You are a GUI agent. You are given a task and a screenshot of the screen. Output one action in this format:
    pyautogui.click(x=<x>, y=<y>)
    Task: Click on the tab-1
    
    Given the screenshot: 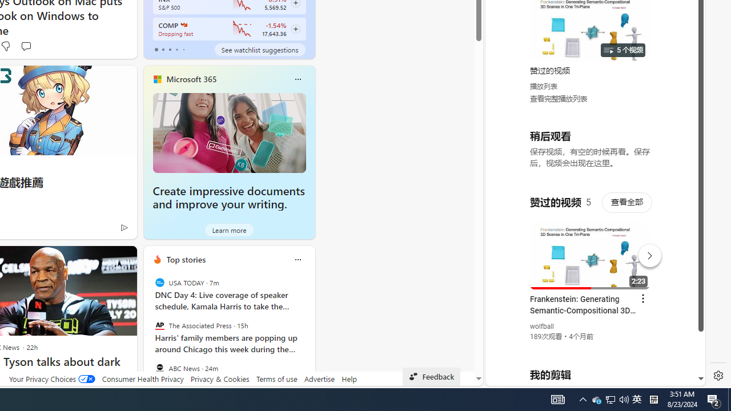 What is the action you would take?
    pyautogui.click(x=163, y=49)
    